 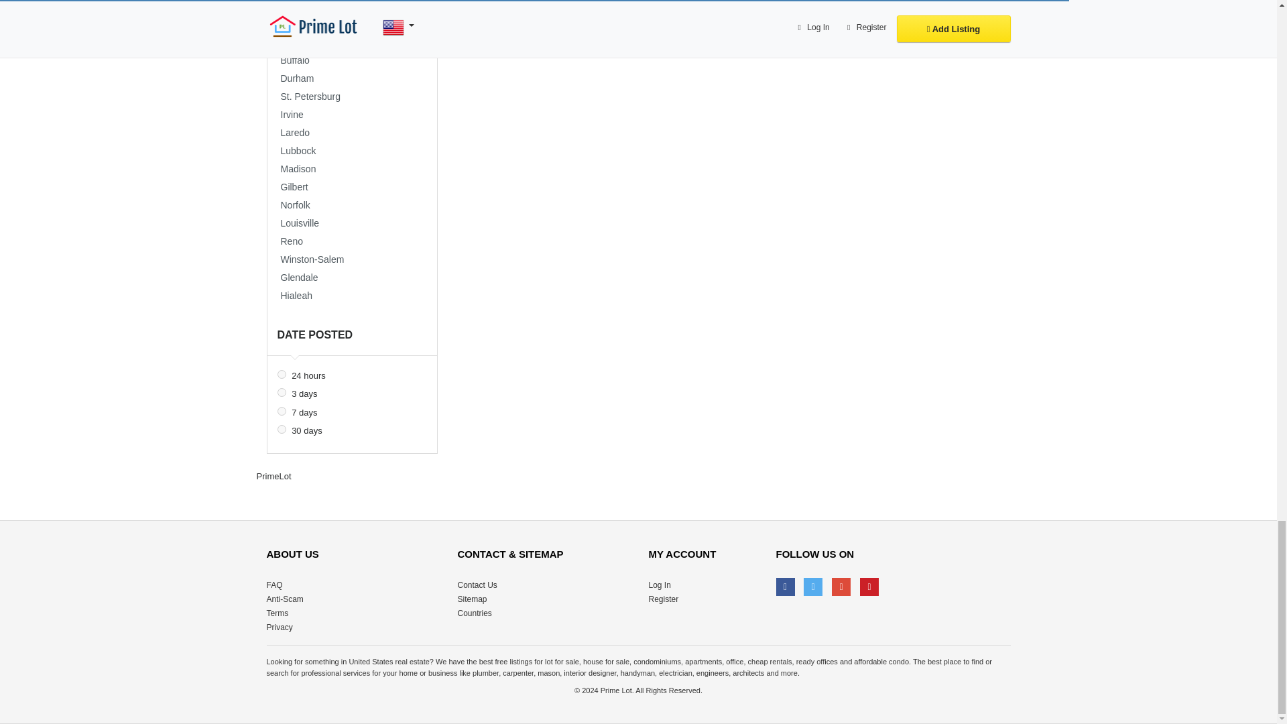 What do you see at coordinates (282, 391) in the screenshot?
I see `4` at bounding box center [282, 391].